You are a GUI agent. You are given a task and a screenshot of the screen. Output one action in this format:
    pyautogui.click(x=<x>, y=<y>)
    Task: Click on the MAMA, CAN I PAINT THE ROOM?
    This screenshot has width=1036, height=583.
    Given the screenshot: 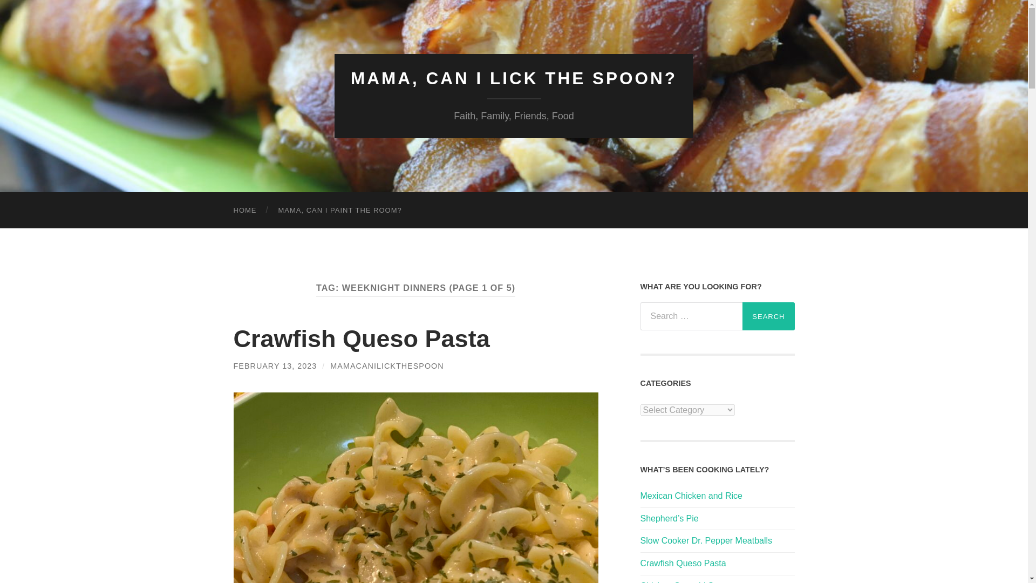 What is the action you would take?
    pyautogui.click(x=340, y=211)
    